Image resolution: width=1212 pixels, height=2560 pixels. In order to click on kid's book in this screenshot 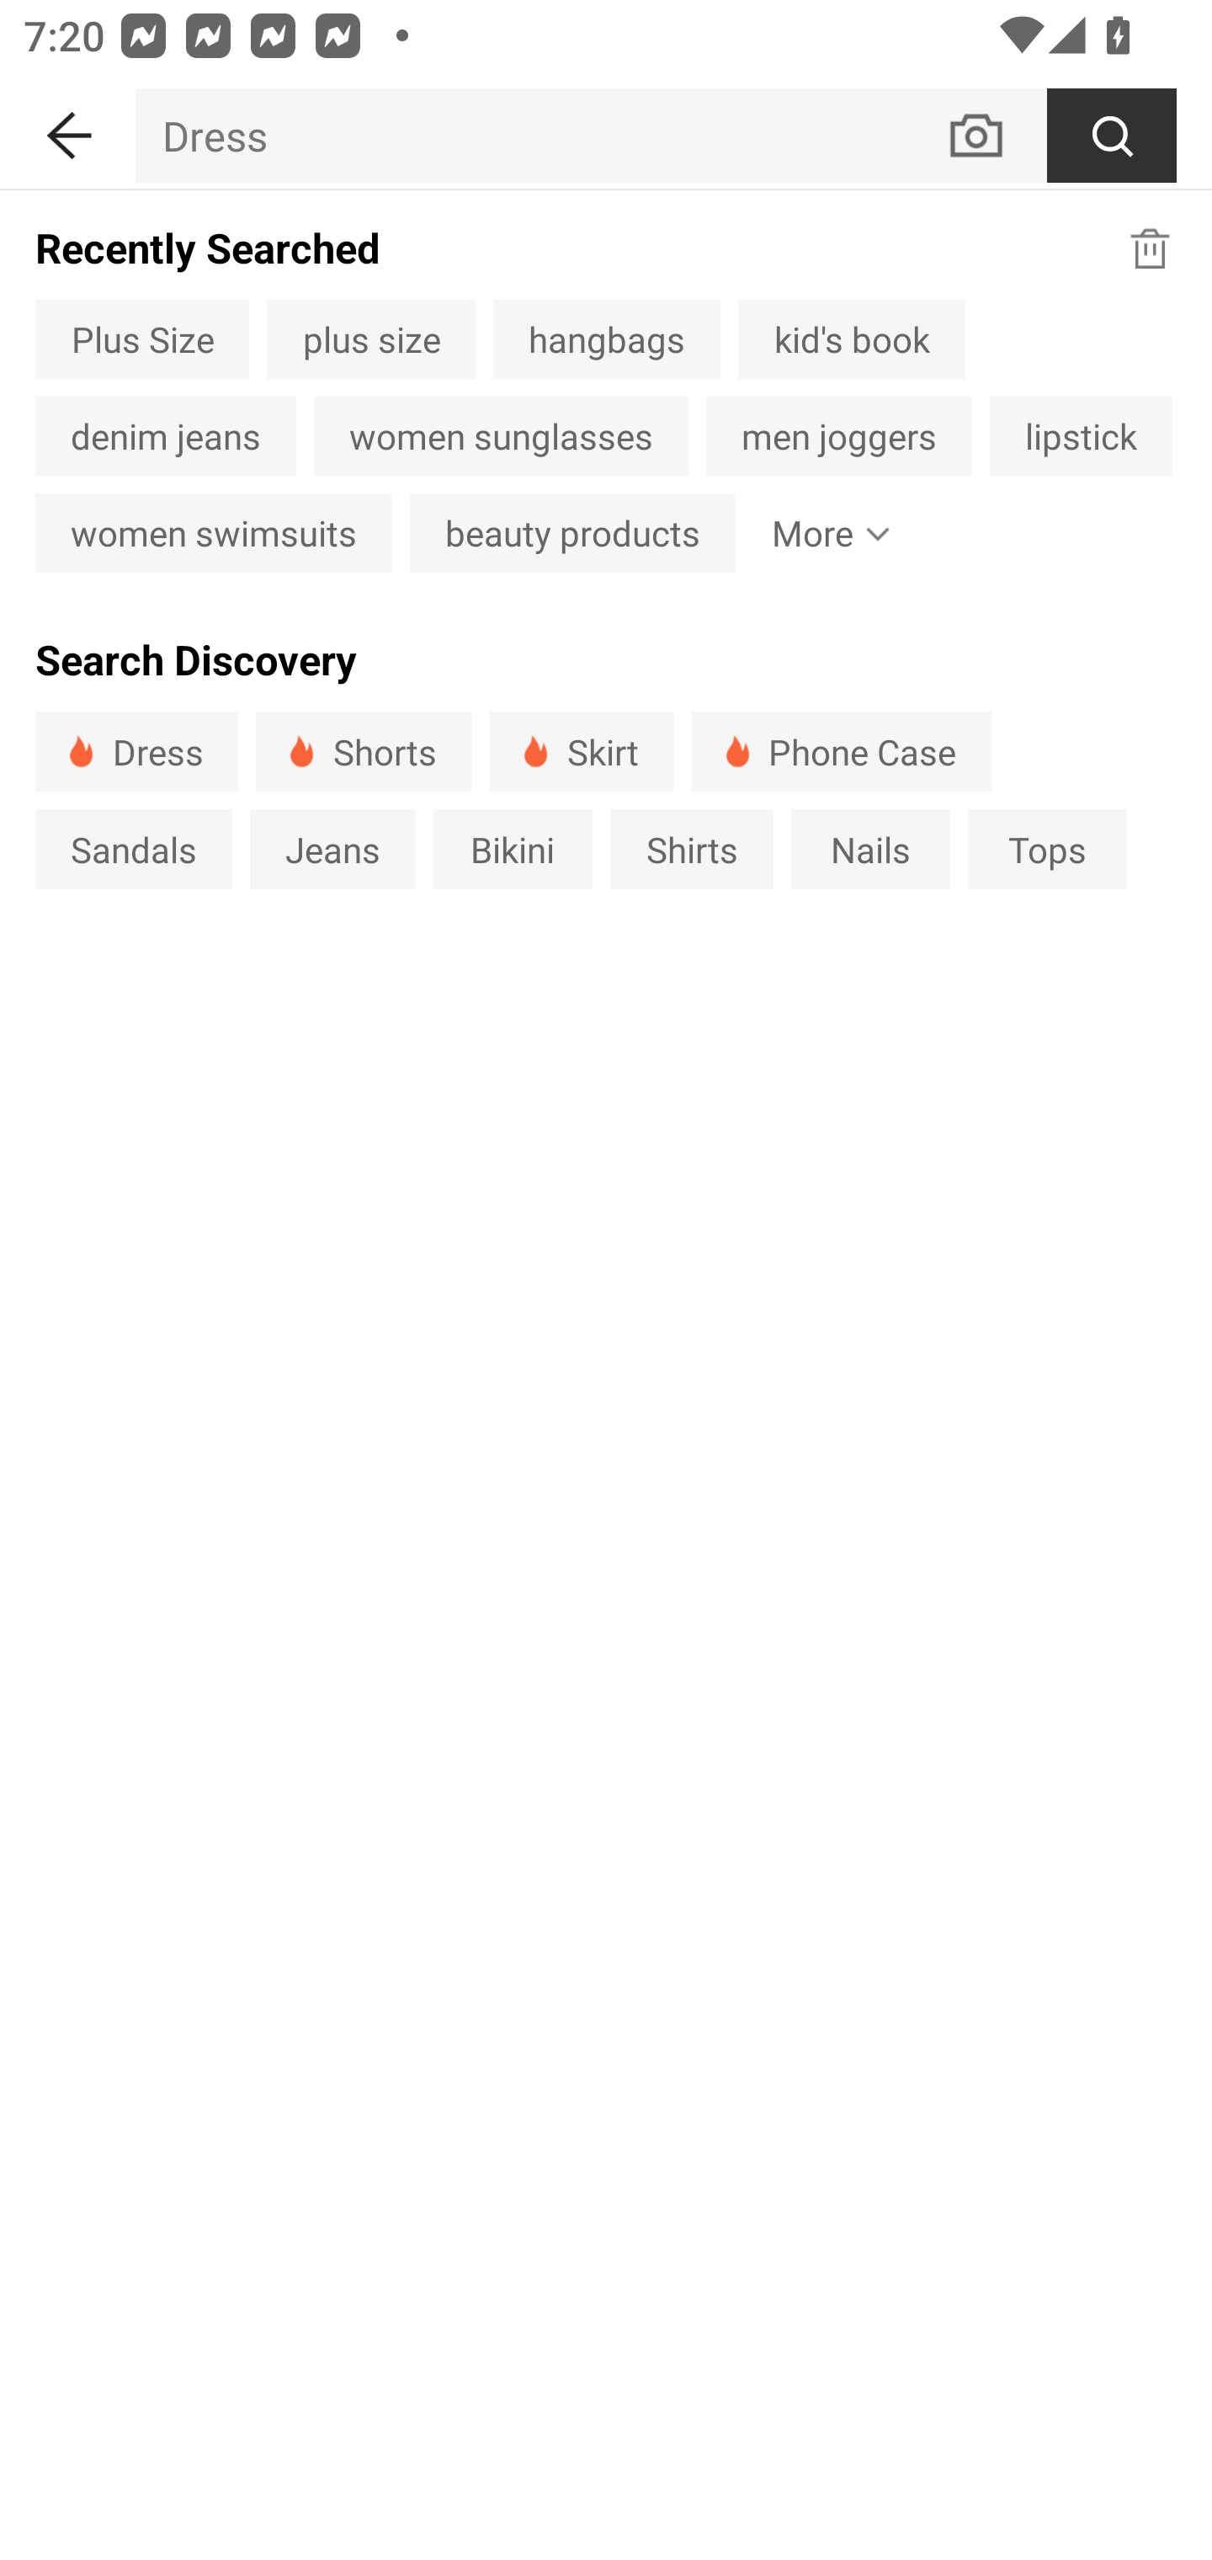, I will do `click(852, 339)`.